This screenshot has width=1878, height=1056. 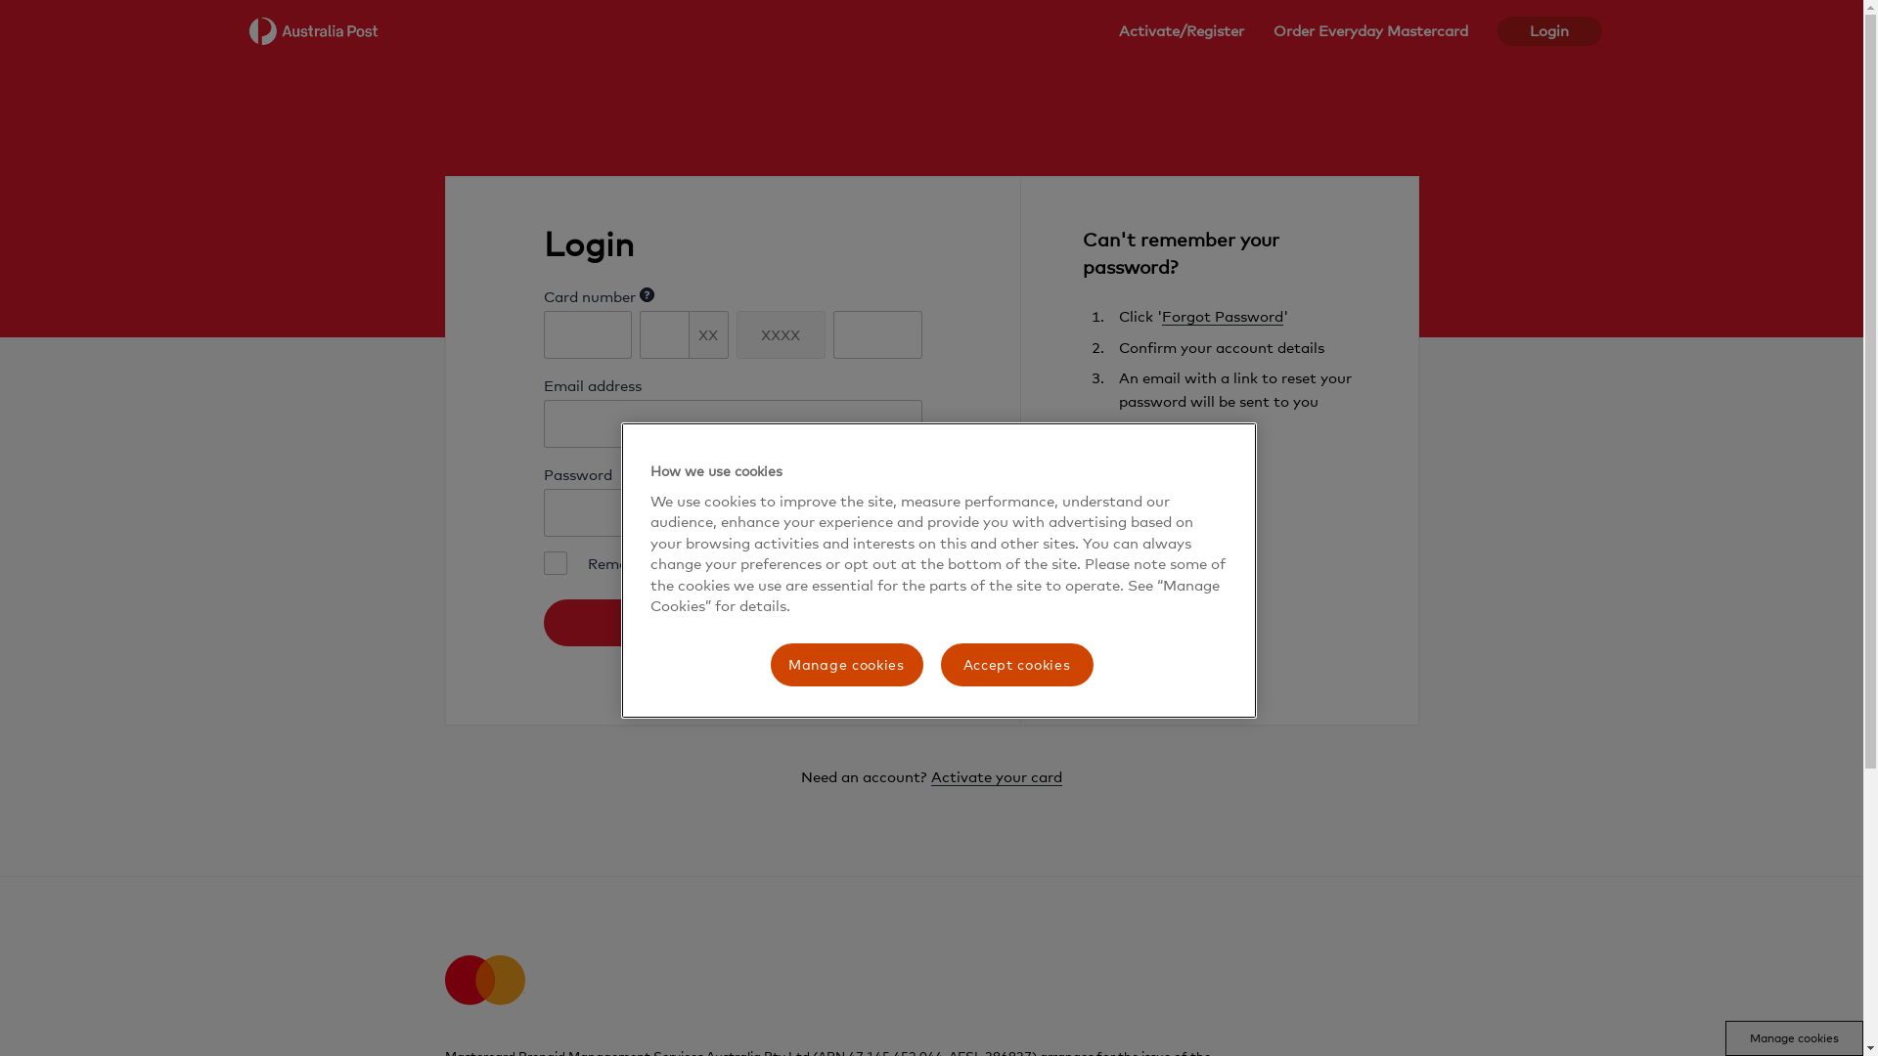 What do you see at coordinates (1180, 252) in the screenshot?
I see `Can't remember your password?` at bounding box center [1180, 252].